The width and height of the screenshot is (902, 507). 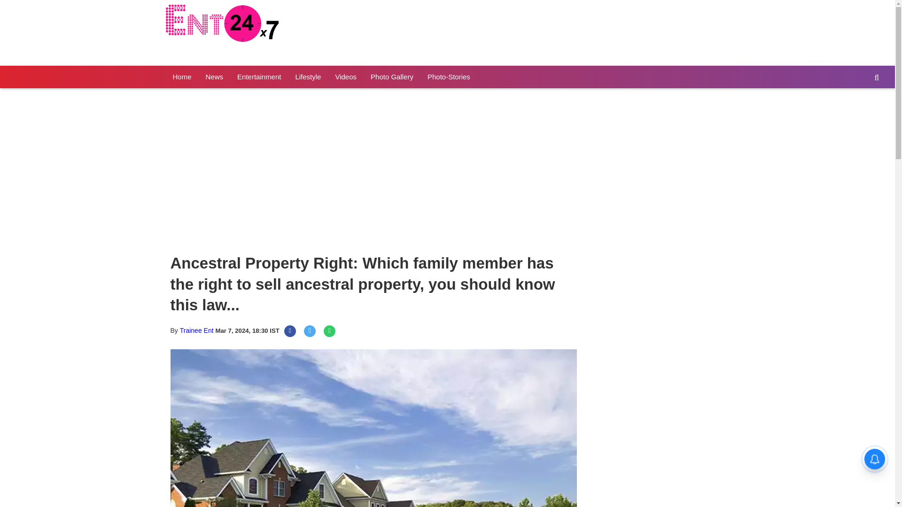 What do you see at coordinates (258, 77) in the screenshot?
I see `Entertainment` at bounding box center [258, 77].